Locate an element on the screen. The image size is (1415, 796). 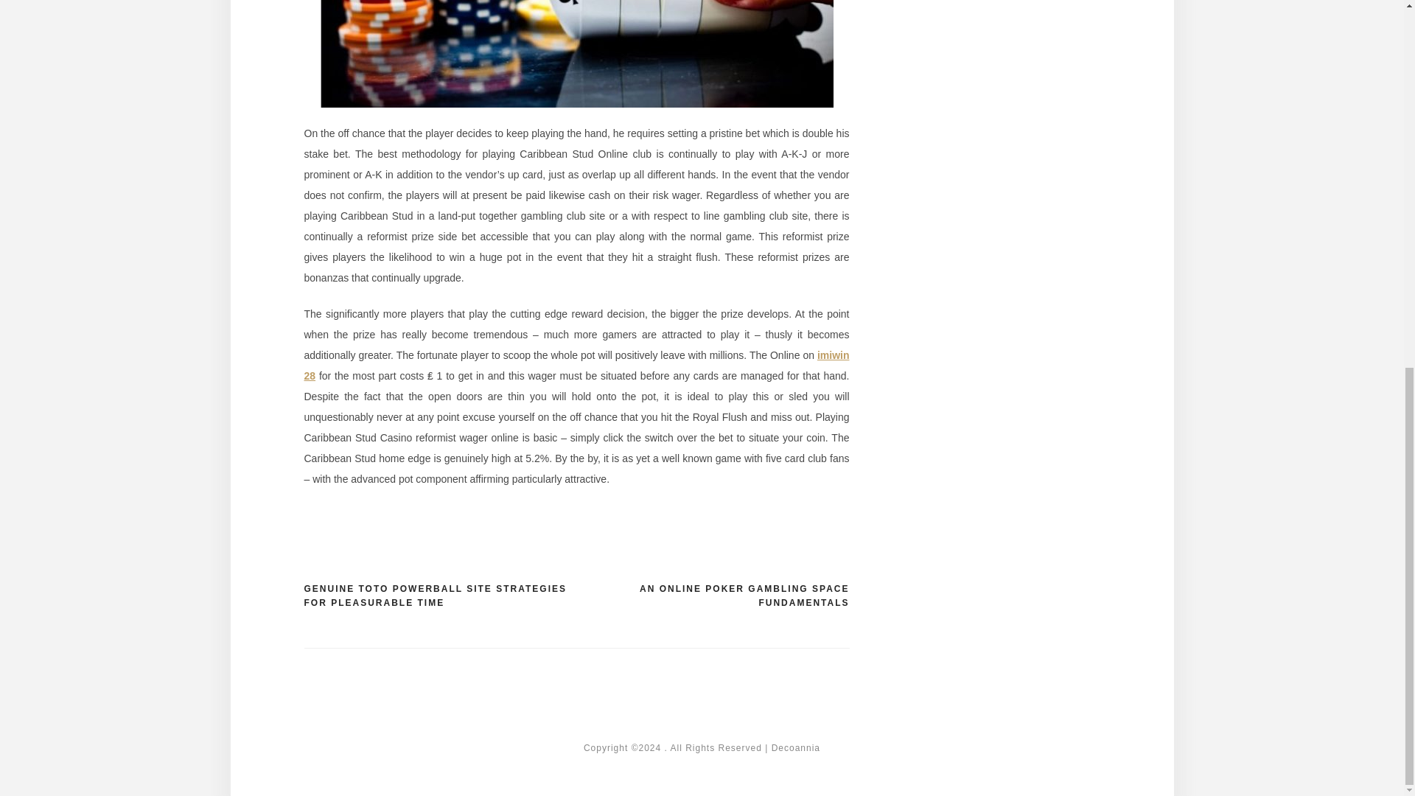
GENUINE TOTO POWERBALL SITE STRATEGIES FOR PLEASURABLE TIME is located at coordinates (439, 596).